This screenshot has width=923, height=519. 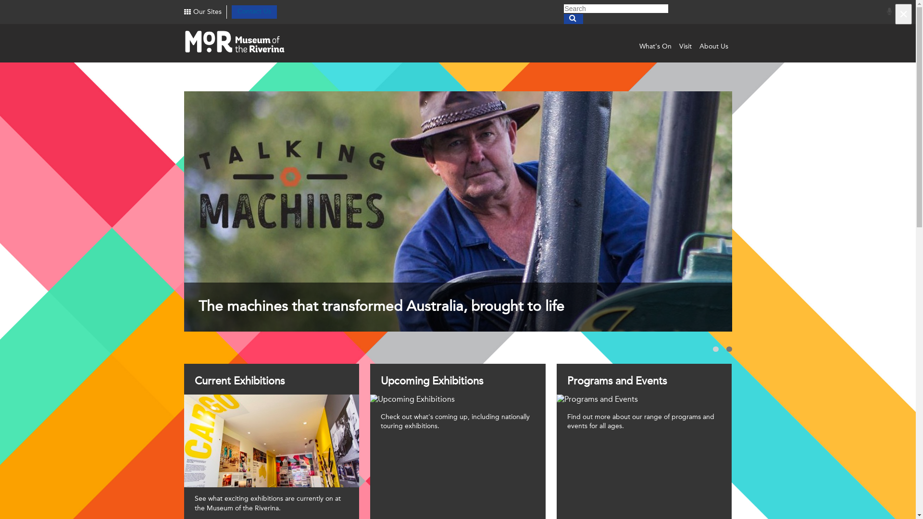 I want to click on About Us, so click(x=713, y=47).